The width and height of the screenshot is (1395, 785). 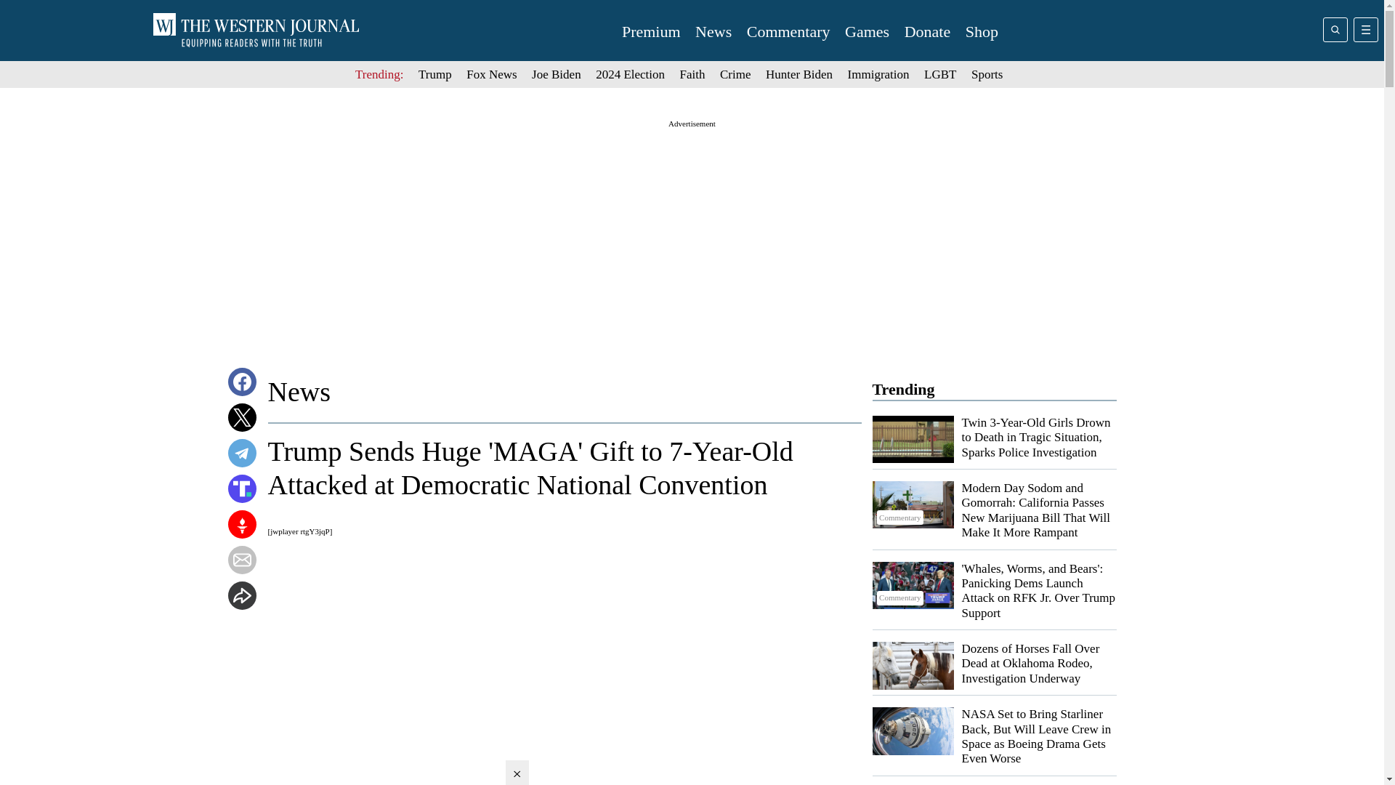 I want to click on Joe Biden, so click(x=557, y=74).